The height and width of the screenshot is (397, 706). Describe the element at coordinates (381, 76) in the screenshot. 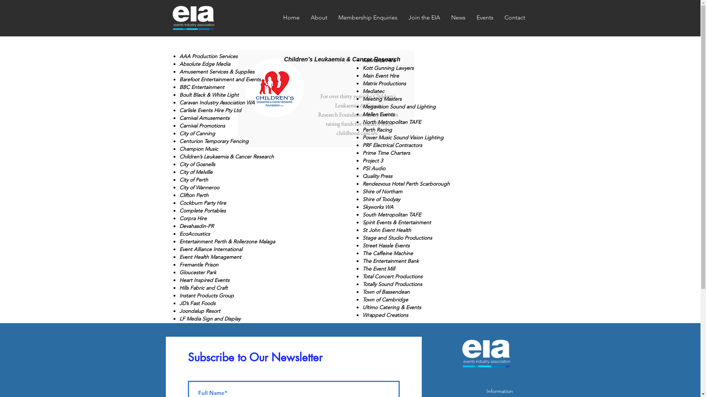

I see `Main Event Hire` at that location.